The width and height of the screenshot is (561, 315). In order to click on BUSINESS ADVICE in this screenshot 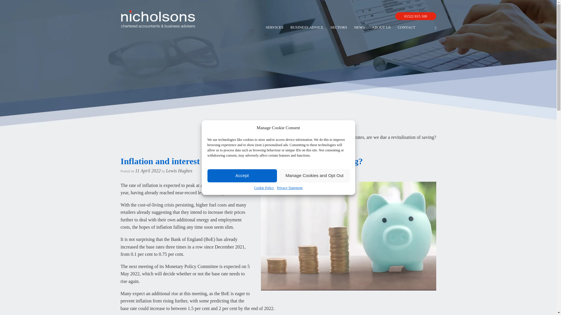, I will do `click(307, 27)`.